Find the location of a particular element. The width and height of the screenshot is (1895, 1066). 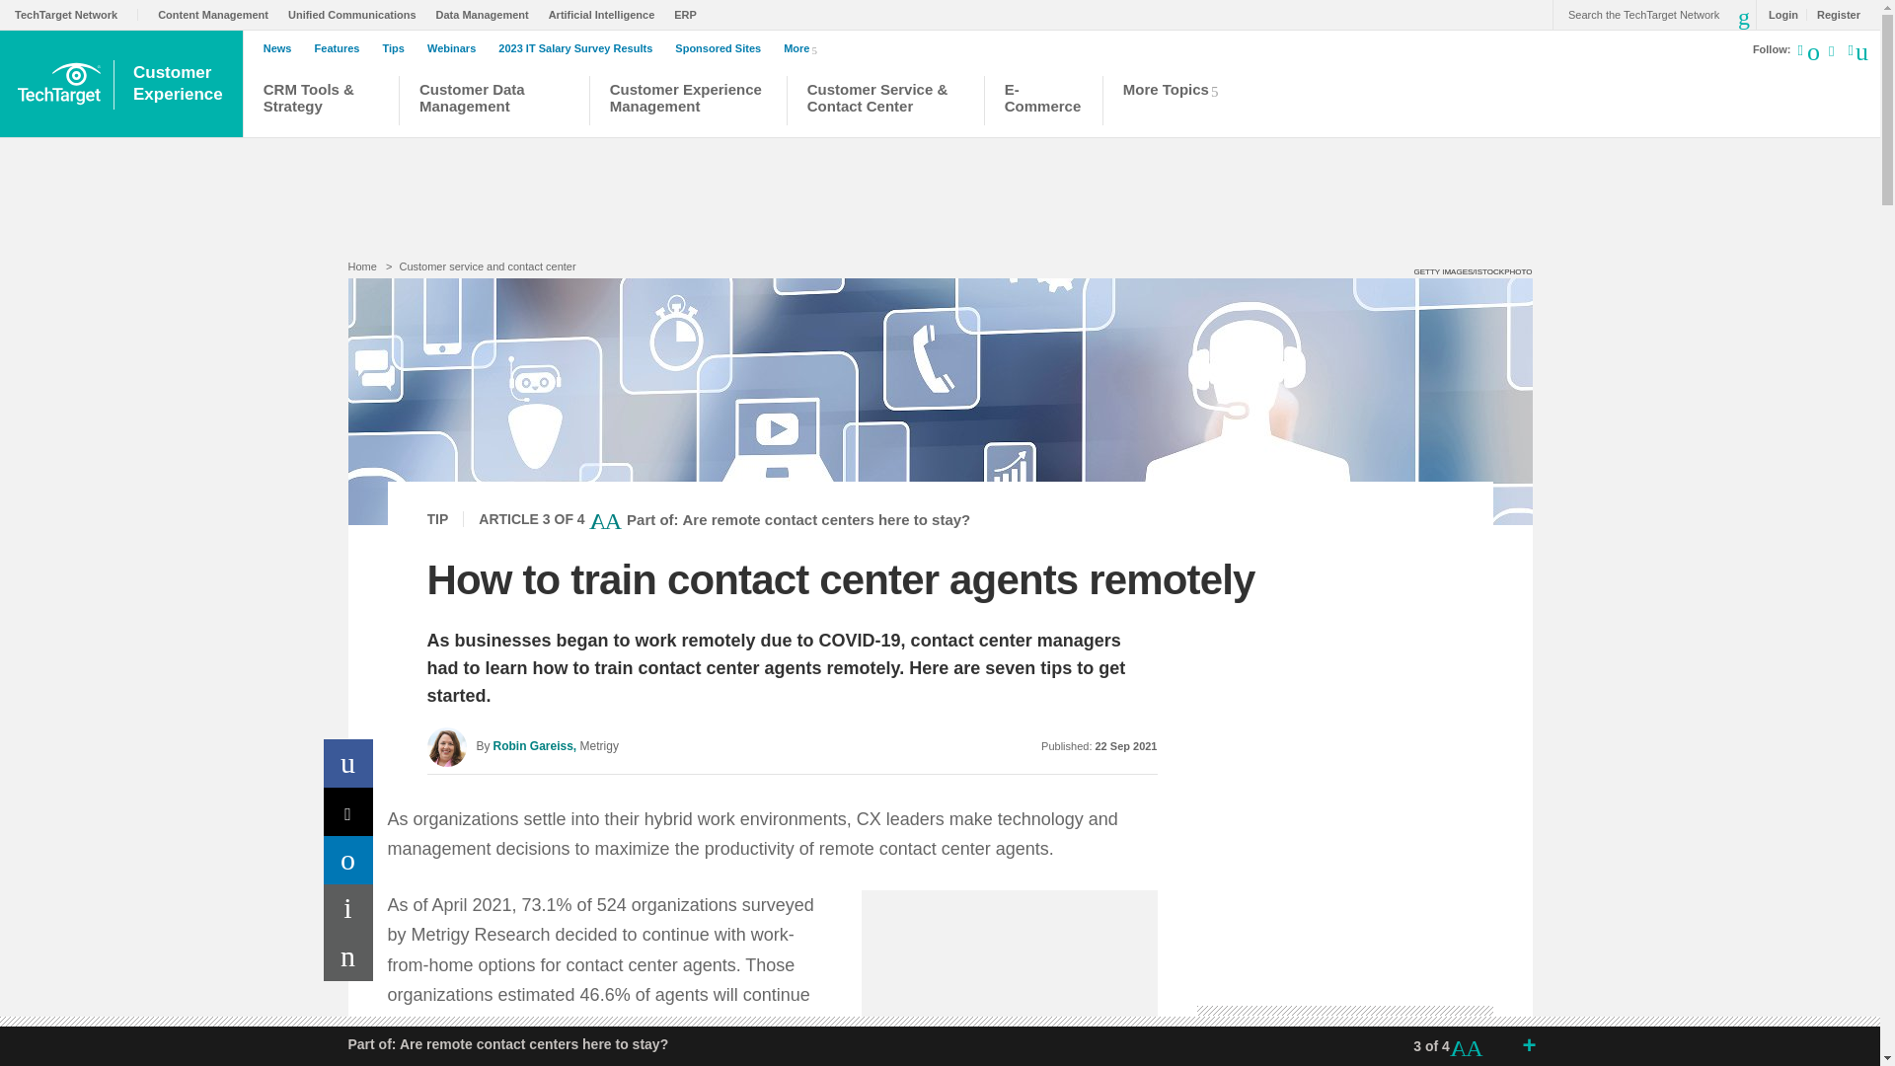

Sponsored Sites is located at coordinates (722, 48).